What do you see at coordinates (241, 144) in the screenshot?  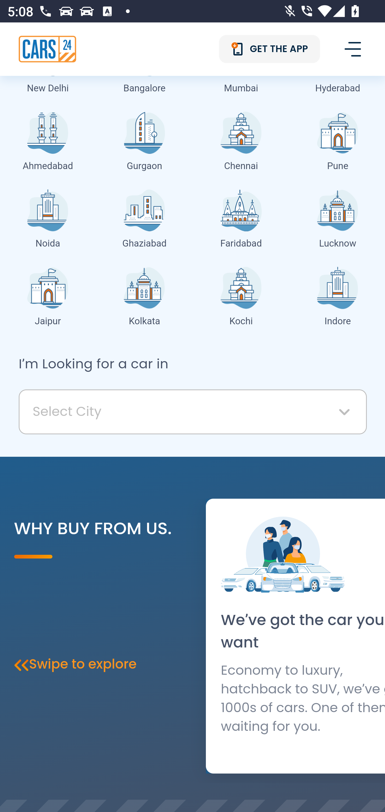 I see `Chennai Chennai Chennai Chennai` at bounding box center [241, 144].